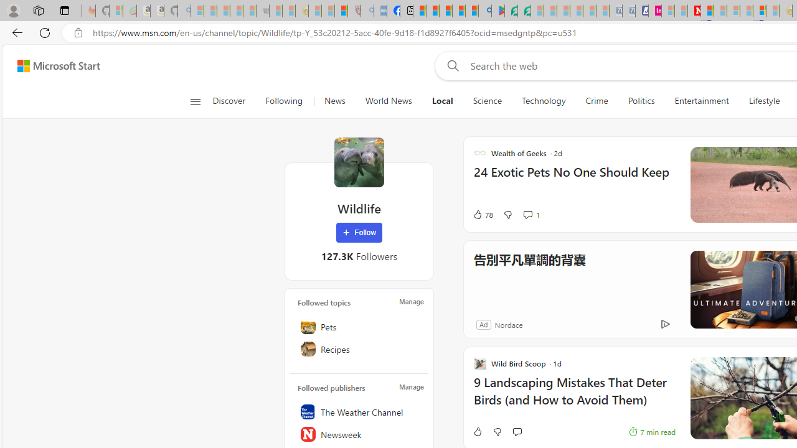 Image resolution: width=797 pixels, height=448 pixels. What do you see at coordinates (483, 214) in the screenshot?
I see `78 Like` at bounding box center [483, 214].